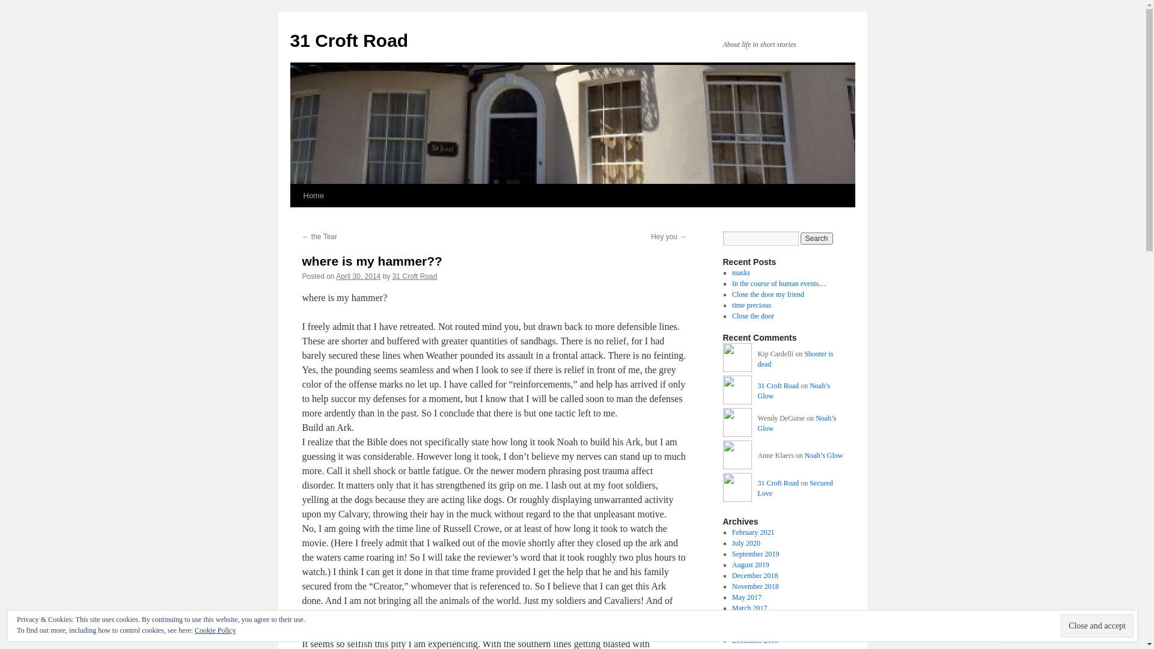  Describe the element at coordinates (755, 641) in the screenshot. I see `December 2016` at that location.